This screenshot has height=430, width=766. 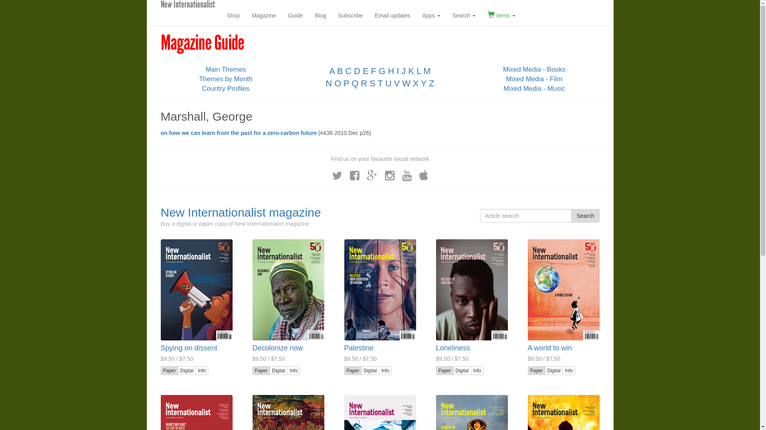 What do you see at coordinates (278, 371) in the screenshot?
I see `Digital` at bounding box center [278, 371].